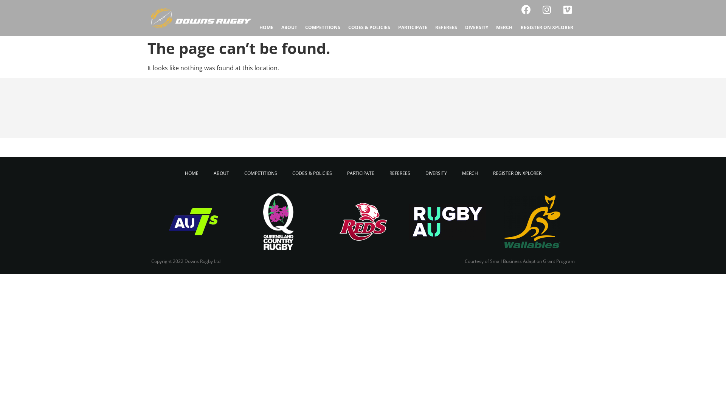 The width and height of the screenshot is (726, 408). I want to click on HOME, so click(191, 173).